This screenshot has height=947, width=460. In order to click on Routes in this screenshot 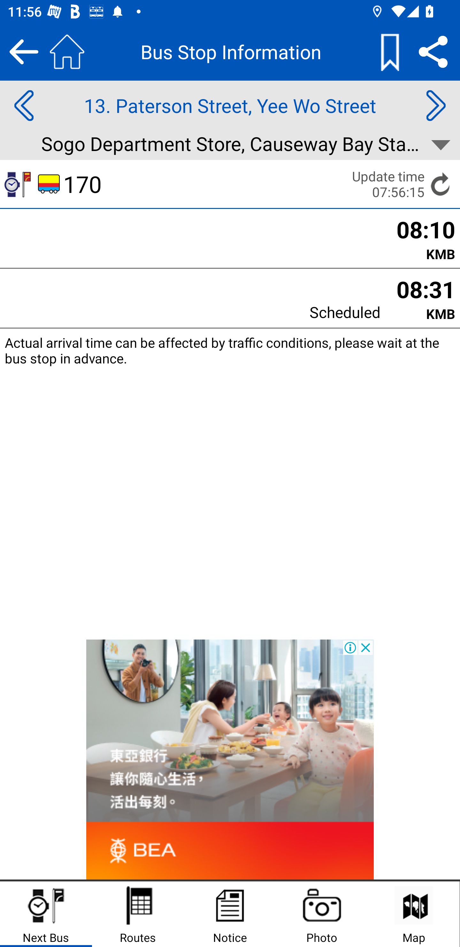, I will do `click(138, 914)`.